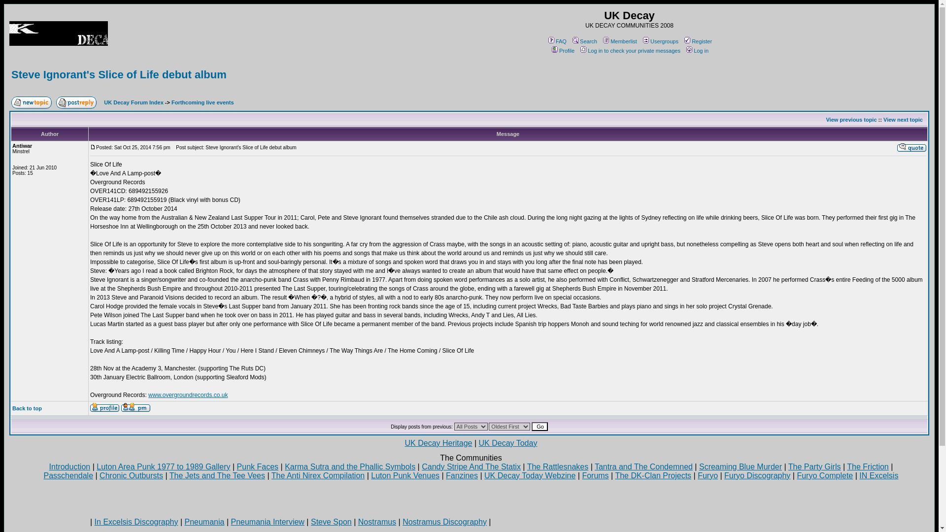 The width and height of the screenshot is (946, 532). I want to click on Usergroups, so click(659, 41).